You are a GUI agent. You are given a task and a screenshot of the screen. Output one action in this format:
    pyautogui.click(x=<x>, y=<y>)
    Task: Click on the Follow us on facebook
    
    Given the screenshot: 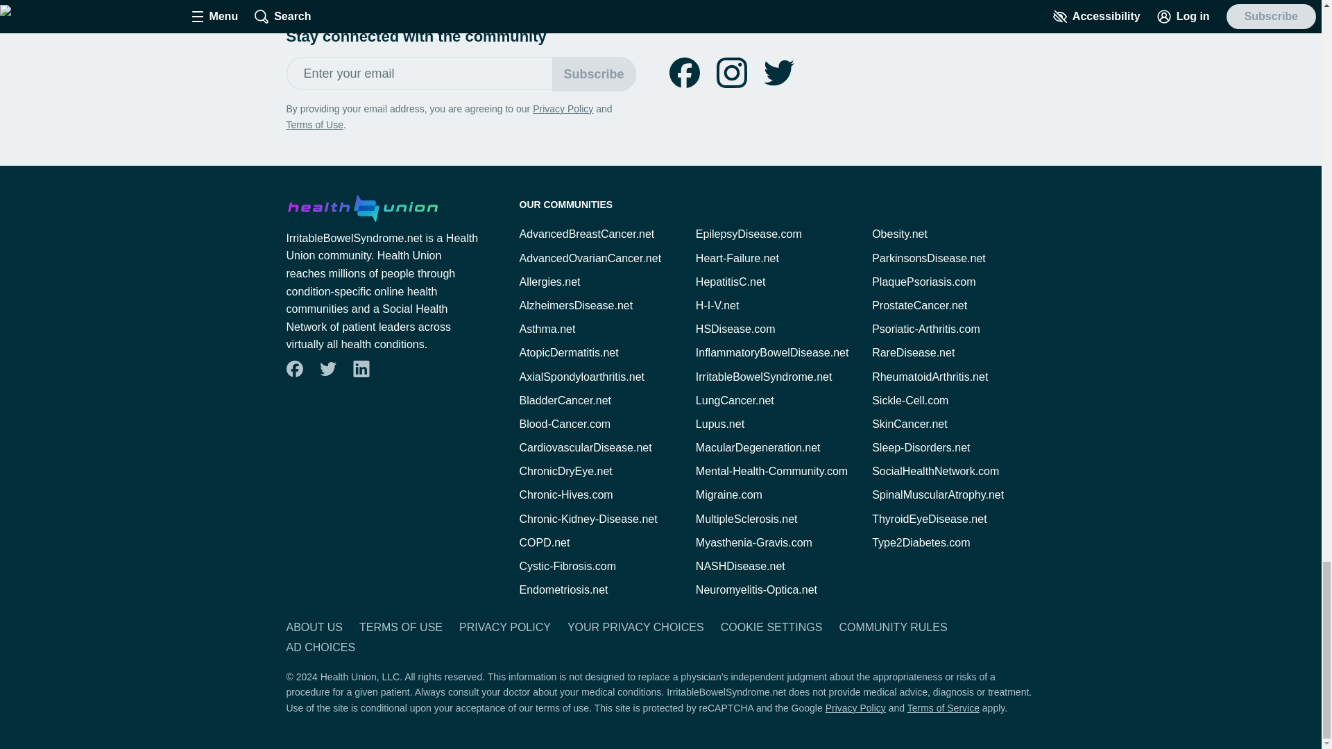 What is the action you would take?
    pyautogui.click(x=294, y=369)
    